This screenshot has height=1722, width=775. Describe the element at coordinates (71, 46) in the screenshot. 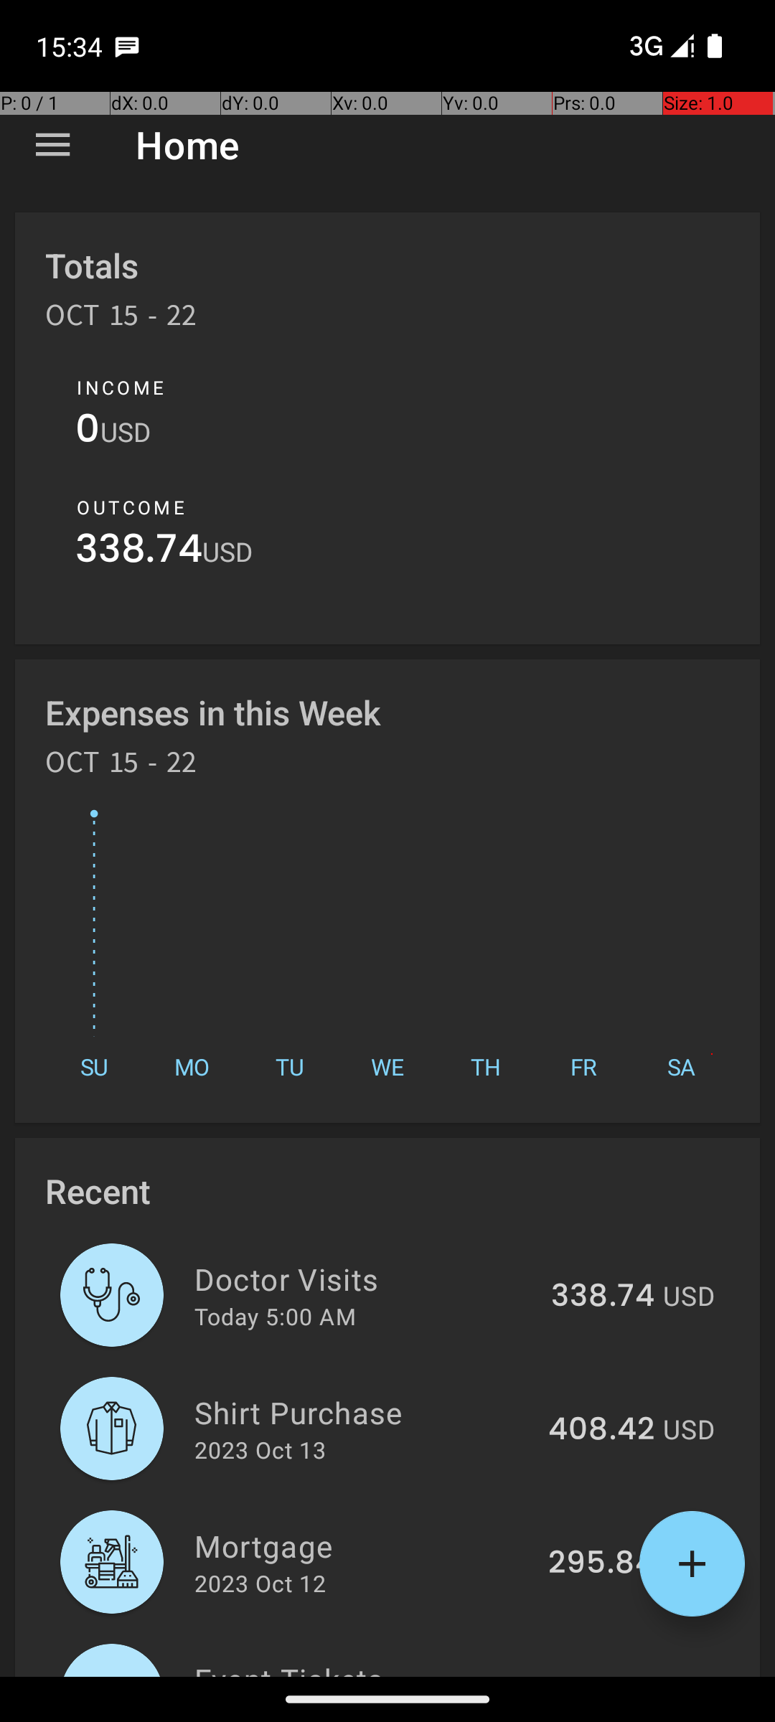

I see `15:35` at that location.